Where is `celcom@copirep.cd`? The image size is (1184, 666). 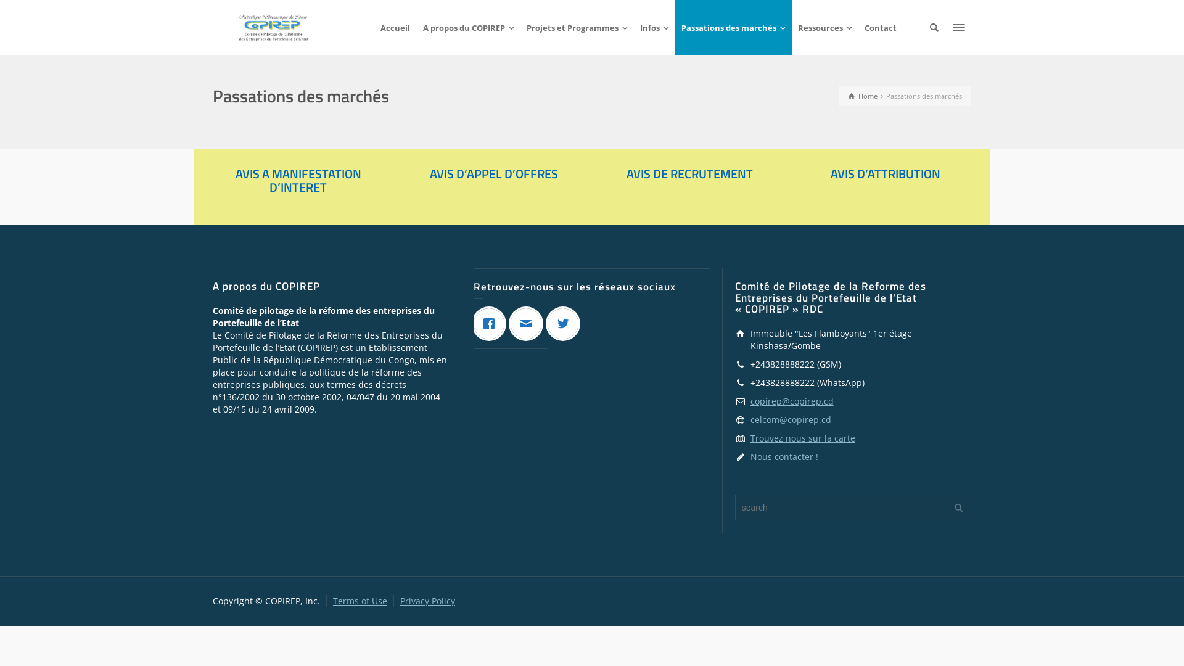
celcom@copirep.cd is located at coordinates (791, 419).